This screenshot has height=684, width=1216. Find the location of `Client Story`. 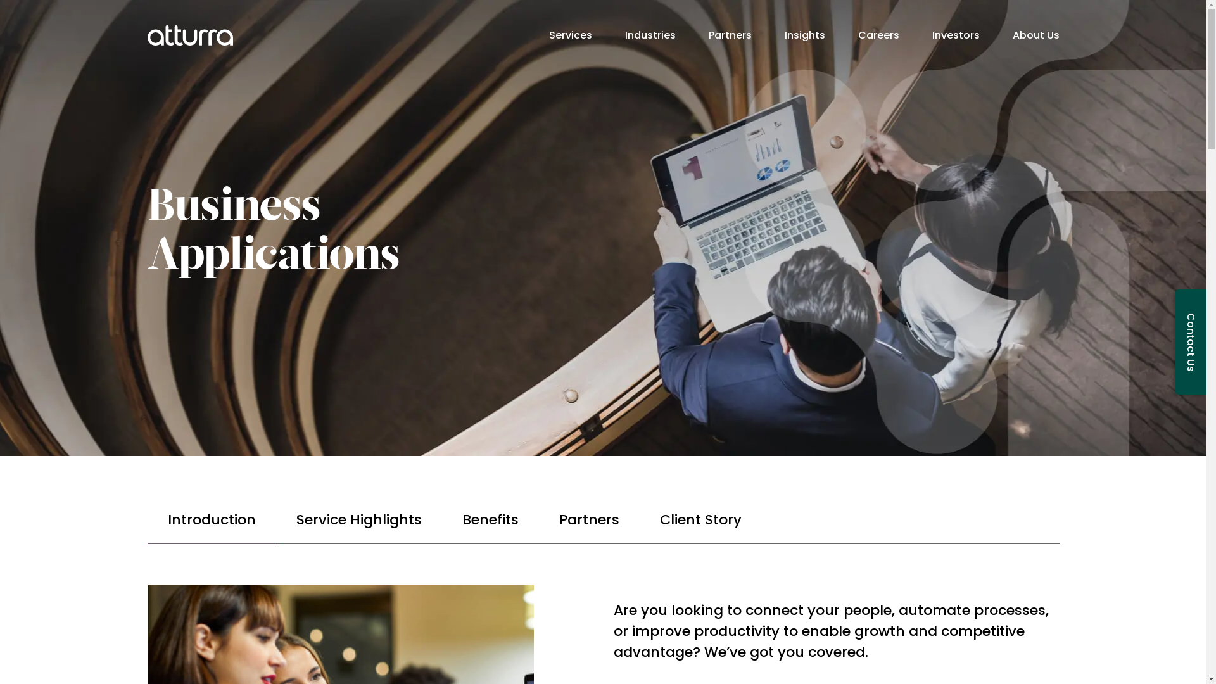

Client Story is located at coordinates (700, 521).